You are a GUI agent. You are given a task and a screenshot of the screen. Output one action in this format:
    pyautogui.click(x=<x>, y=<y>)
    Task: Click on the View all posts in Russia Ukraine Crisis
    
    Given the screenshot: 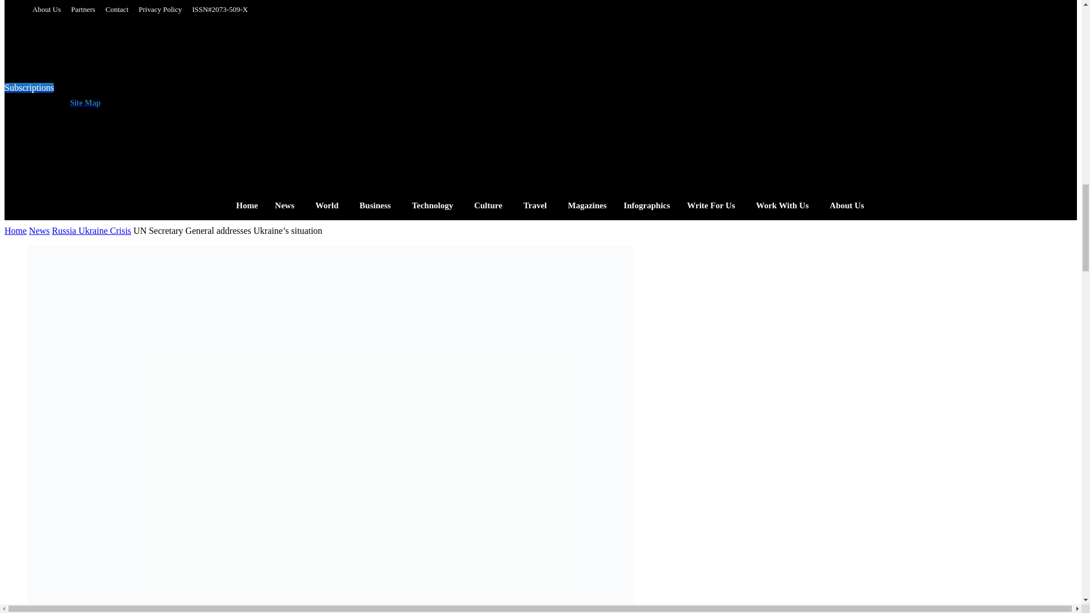 What is the action you would take?
    pyautogui.click(x=92, y=230)
    